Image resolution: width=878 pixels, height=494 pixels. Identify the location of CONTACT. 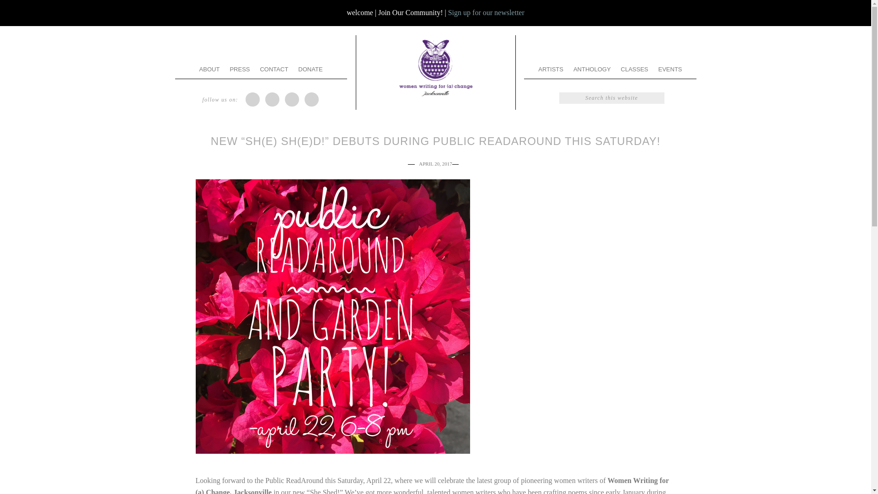
(273, 69).